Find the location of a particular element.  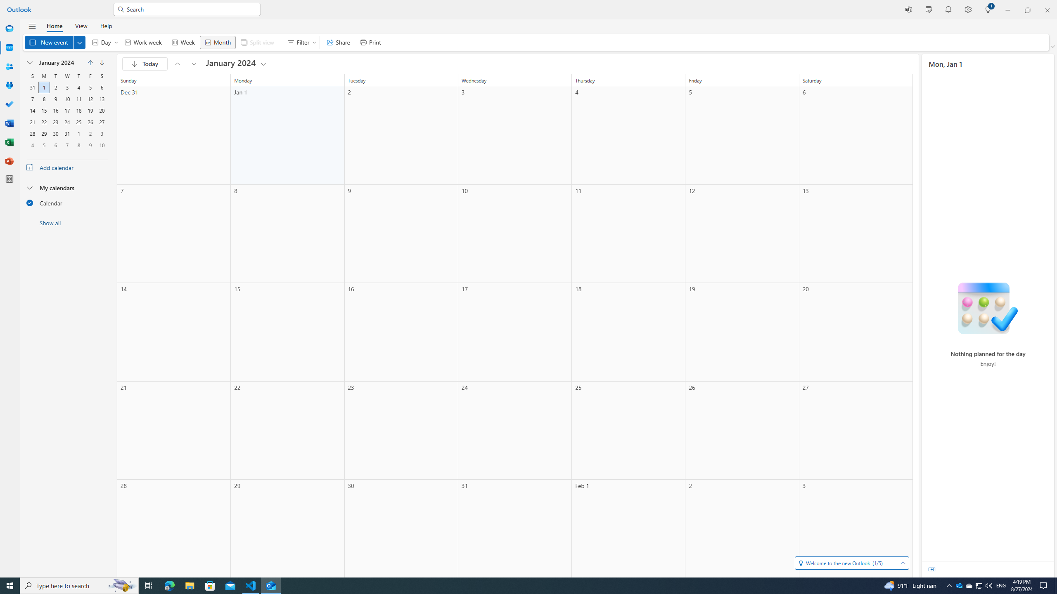

20, January, 2024 is located at coordinates (102, 111).